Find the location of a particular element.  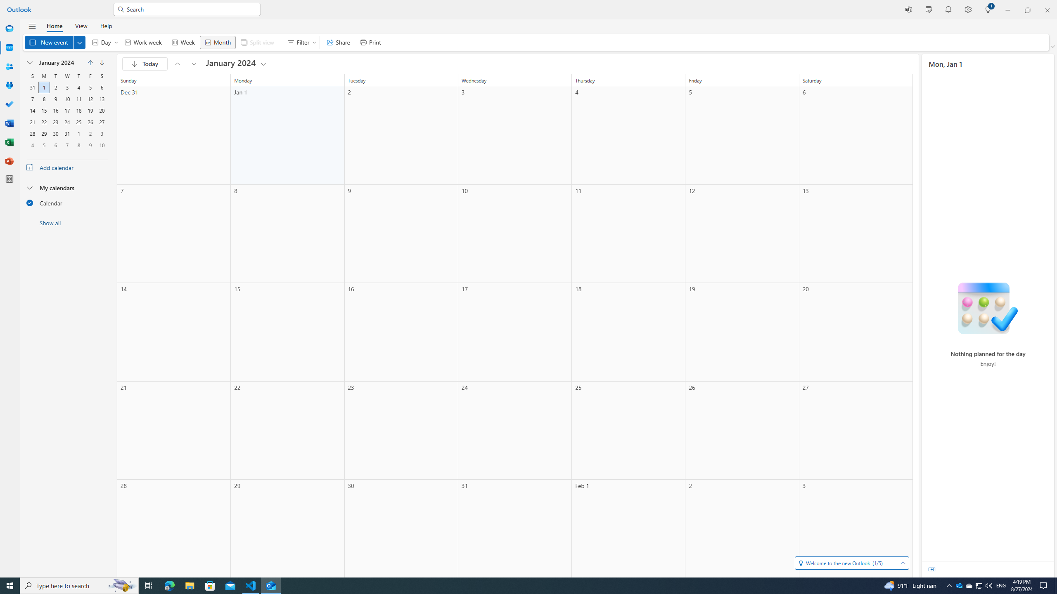

20, January, 2024 is located at coordinates (102, 111).